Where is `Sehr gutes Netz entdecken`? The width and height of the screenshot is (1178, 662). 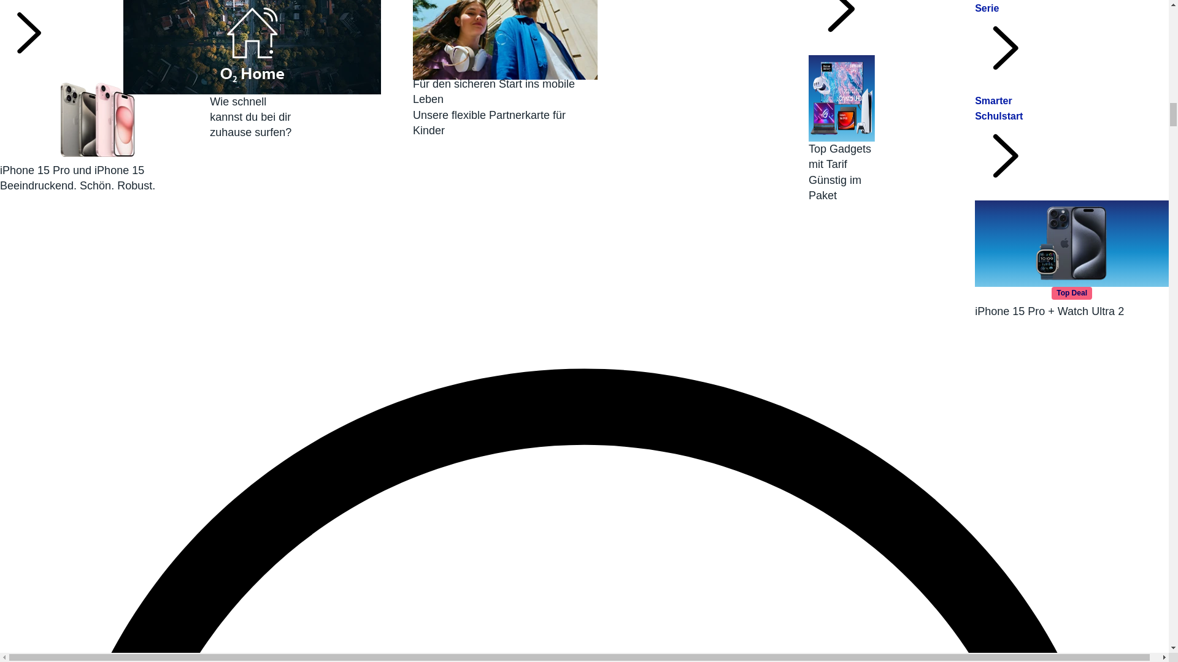 Sehr gutes Netz entdecken is located at coordinates (29, 32).